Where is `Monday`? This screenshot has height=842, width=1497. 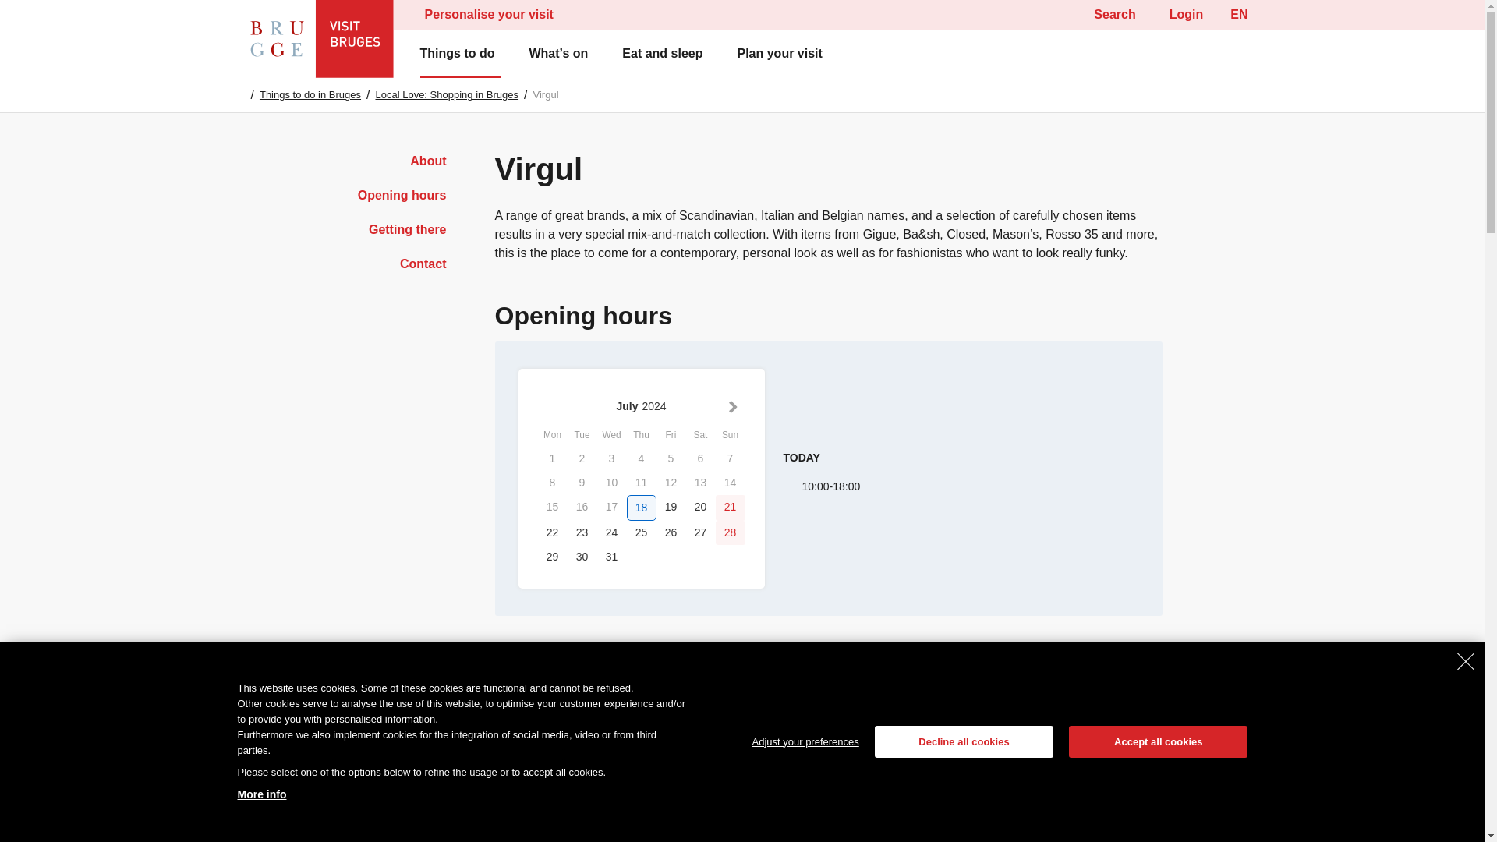 Monday is located at coordinates (552, 436).